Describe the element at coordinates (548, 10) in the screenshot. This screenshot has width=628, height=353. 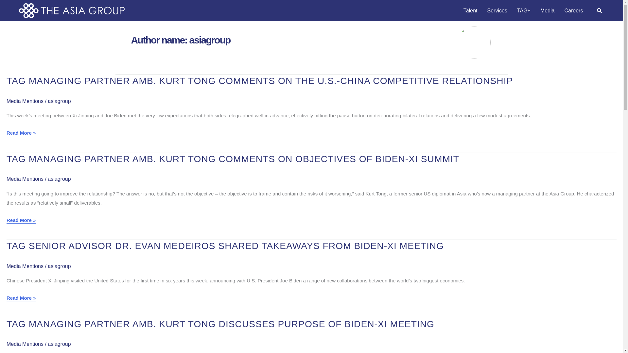
I see `Media` at that location.